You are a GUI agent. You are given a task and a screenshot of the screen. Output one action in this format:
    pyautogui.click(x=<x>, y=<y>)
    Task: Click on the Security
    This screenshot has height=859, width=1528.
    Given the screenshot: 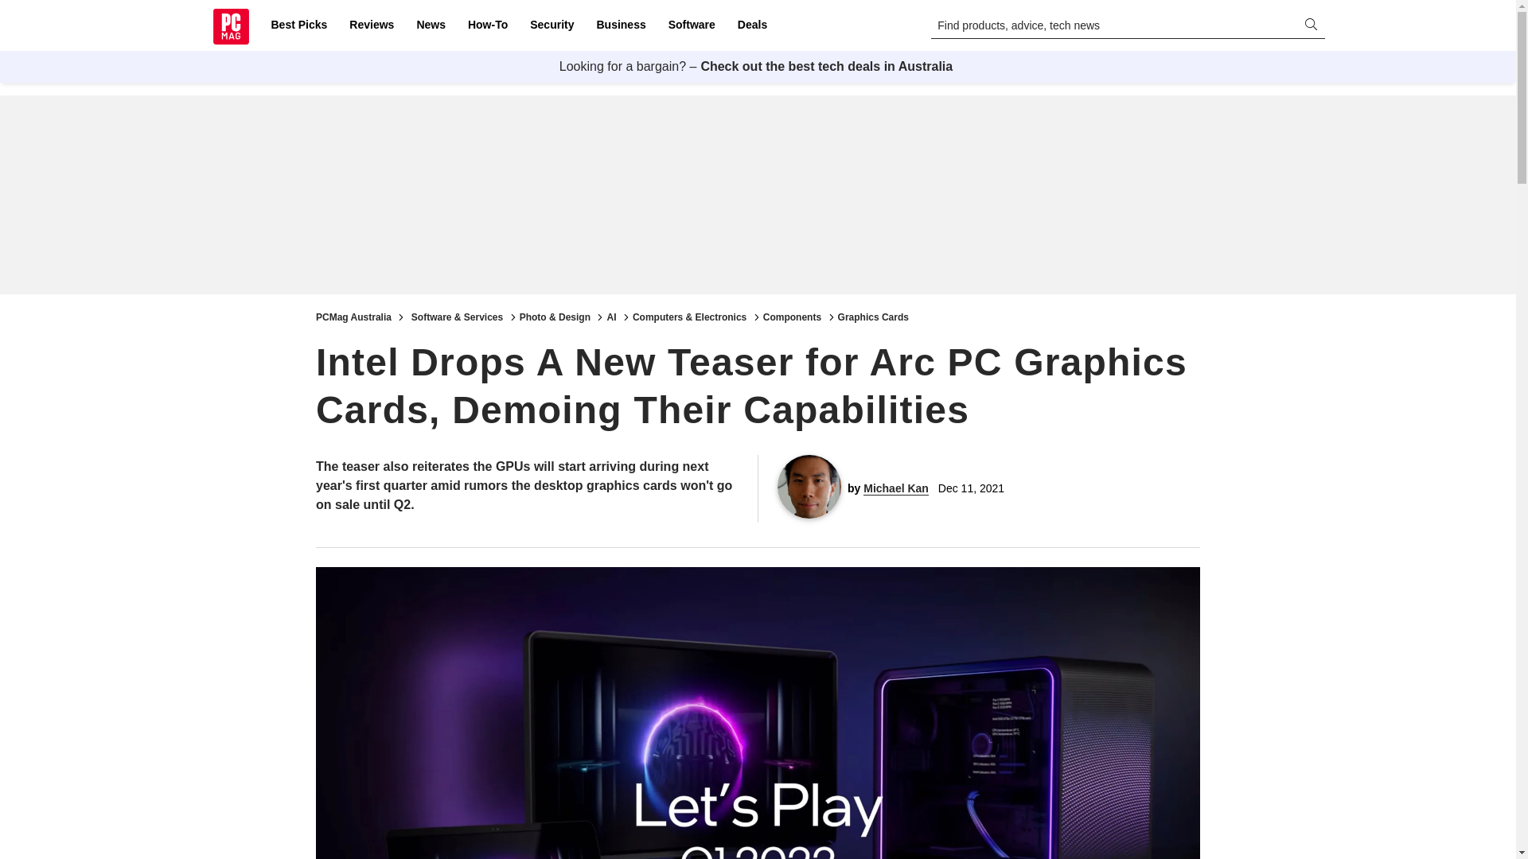 What is the action you would take?
    pyautogui.click(x=552, y=25)
    